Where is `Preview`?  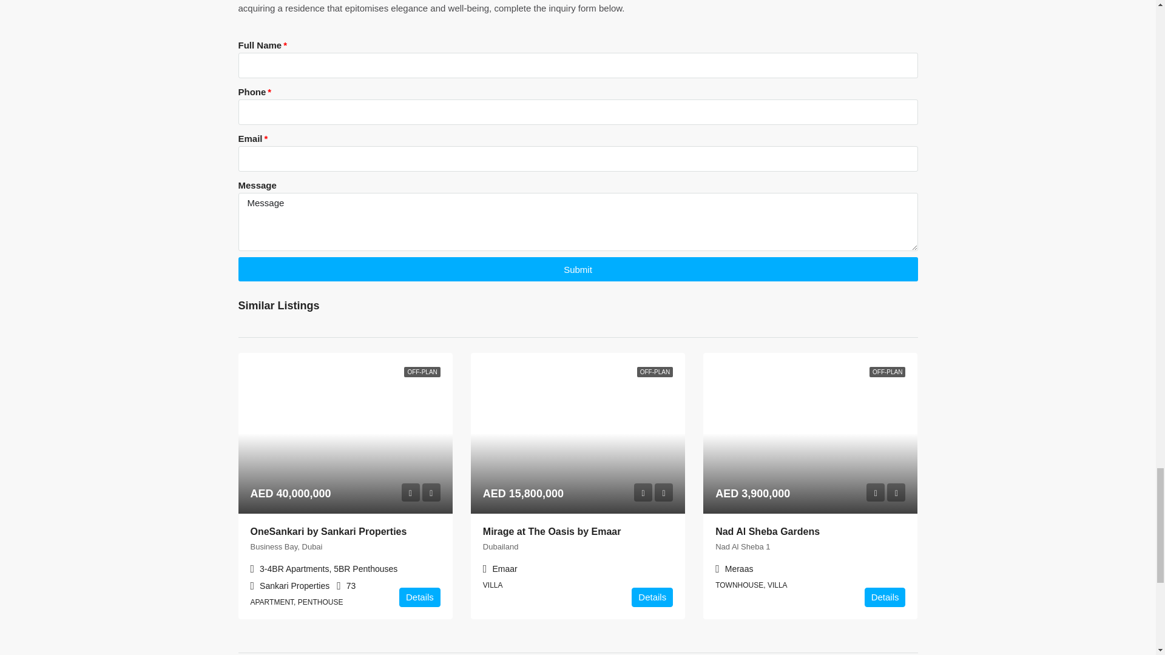
Preview is located at coordinates (410, 492).